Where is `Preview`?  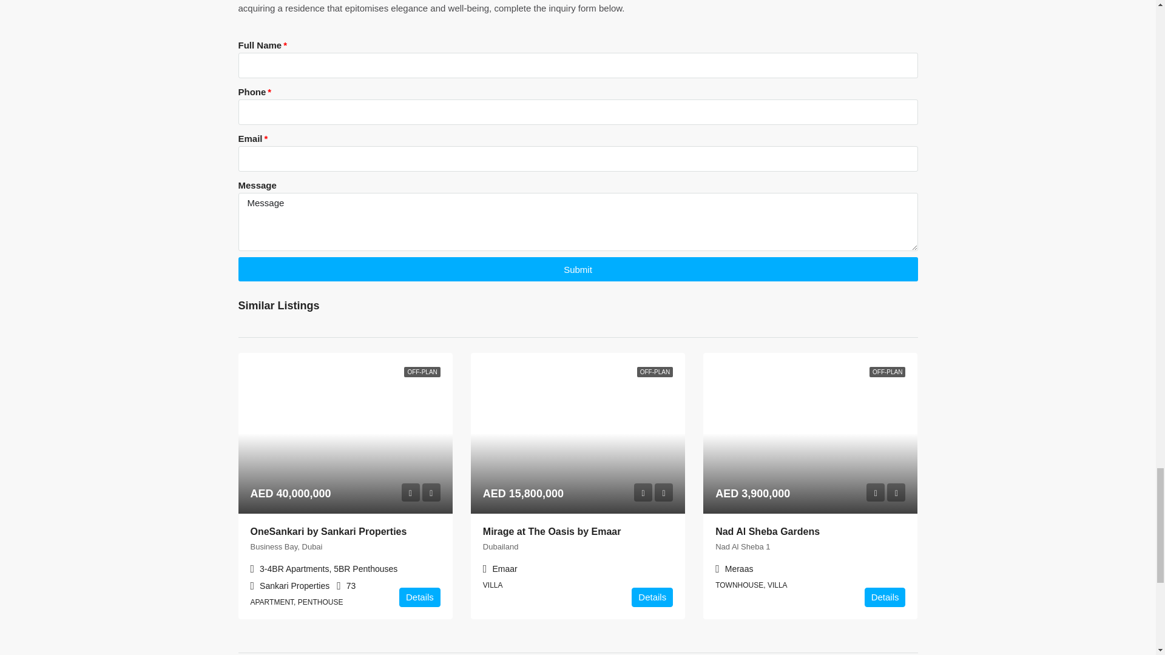
Preview is located at coordinates (410, 492).